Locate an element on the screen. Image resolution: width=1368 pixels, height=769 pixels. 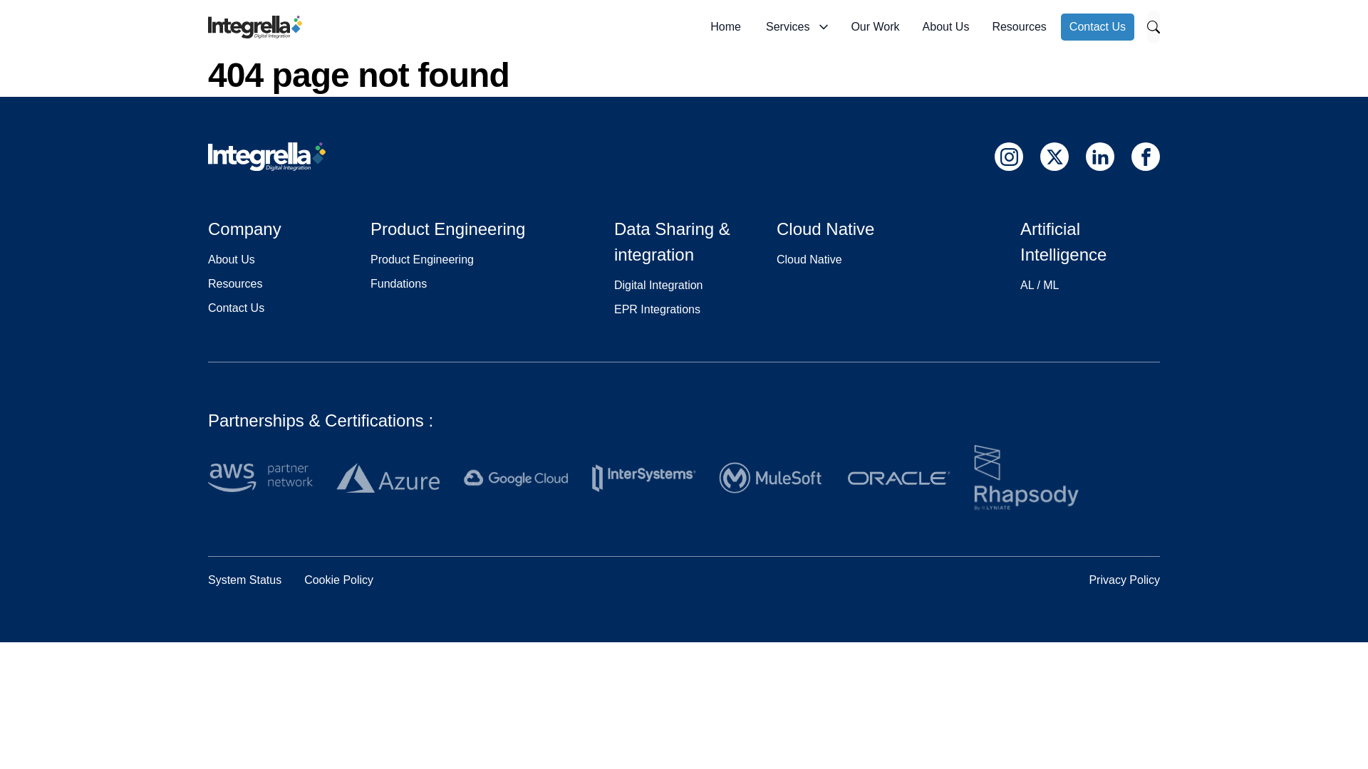
Product Engineering is located at coordinates (422, 259).